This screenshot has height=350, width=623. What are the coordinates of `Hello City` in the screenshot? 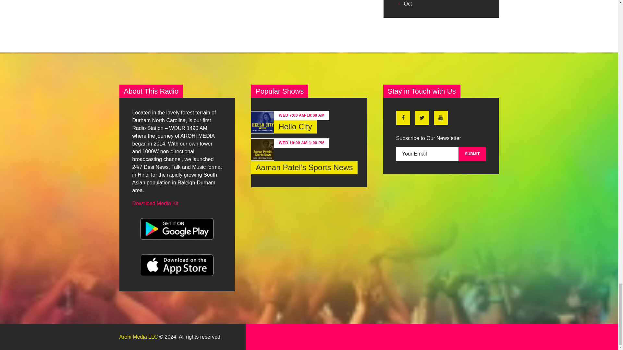 It's located at (295, 127).